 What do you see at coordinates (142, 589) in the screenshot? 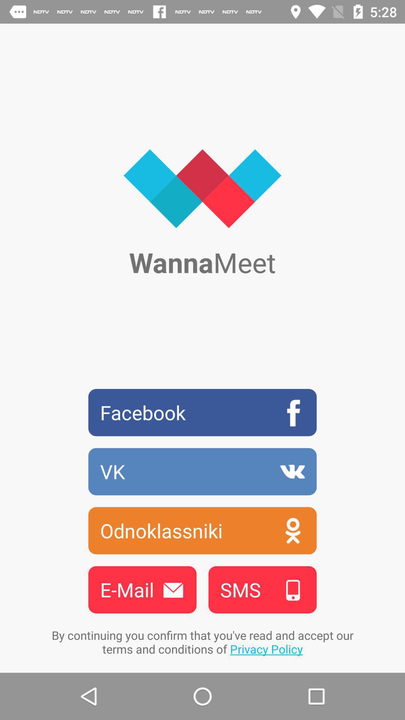
I see `turn off item next to sms icon` at bounding box center [142, 589].